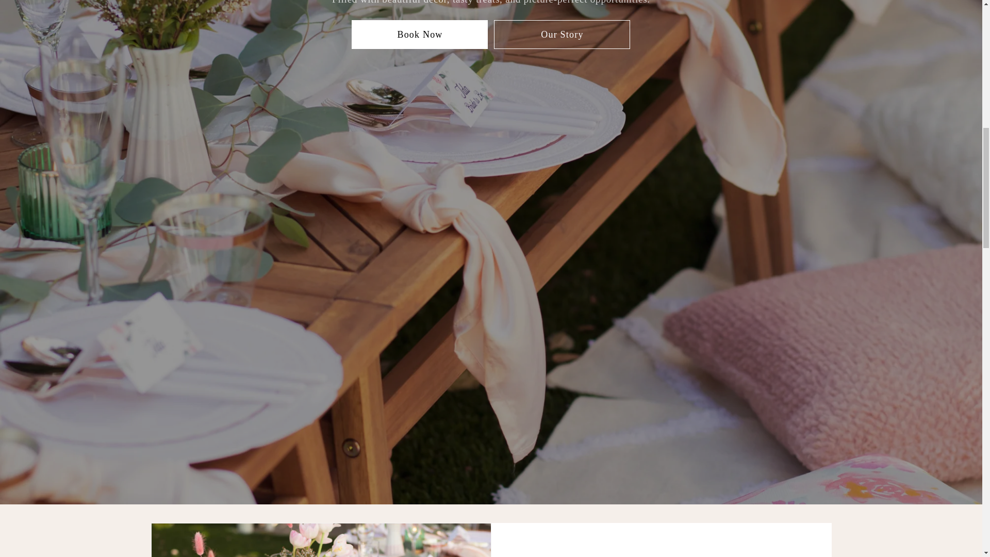 The width and height of the screenshot is (990, 557). I want to click on Our Story, so click(562, 34).